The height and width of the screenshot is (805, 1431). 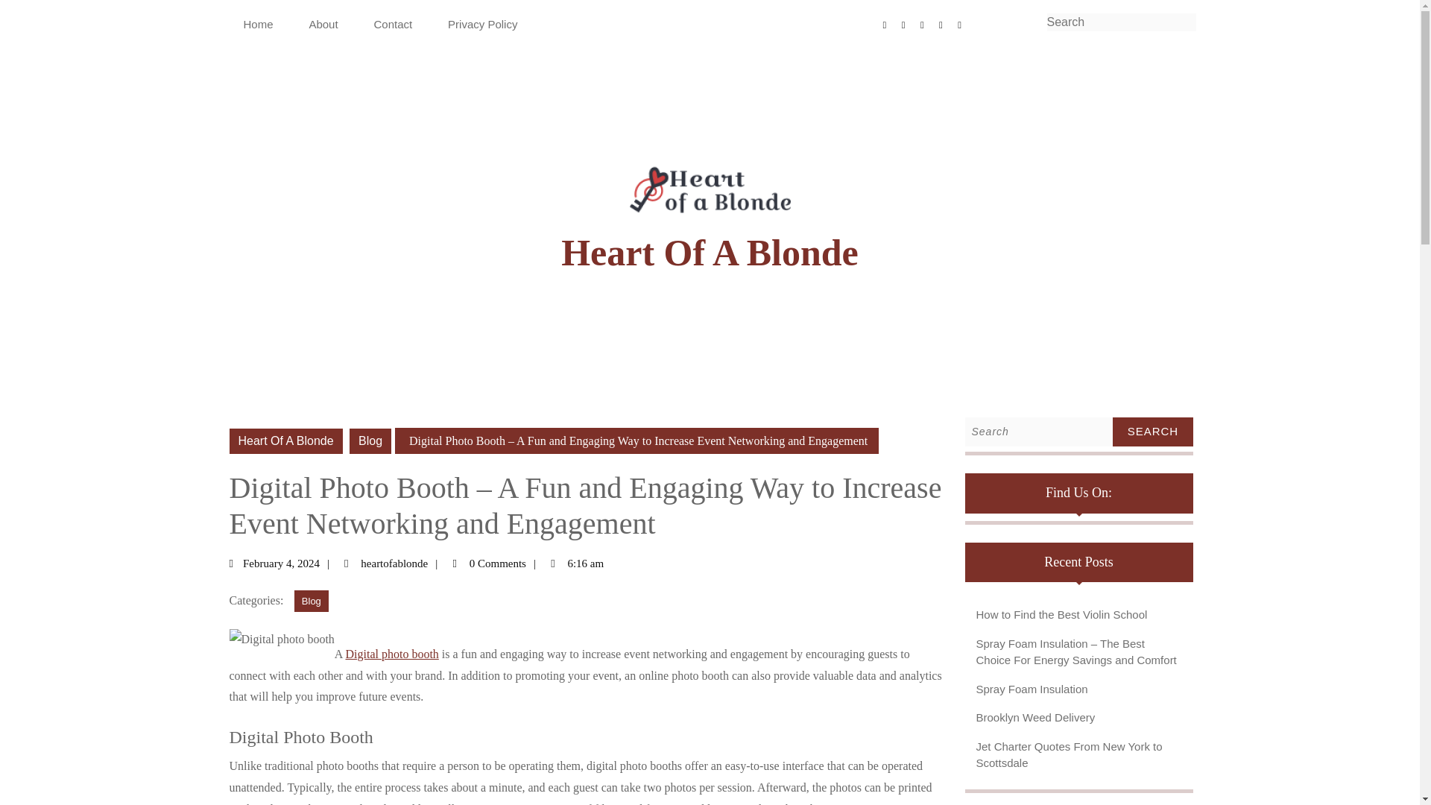 What do you see at coordinates (370, 441) in the screenshot?
I see `Search` at bounding box center [370, 441].